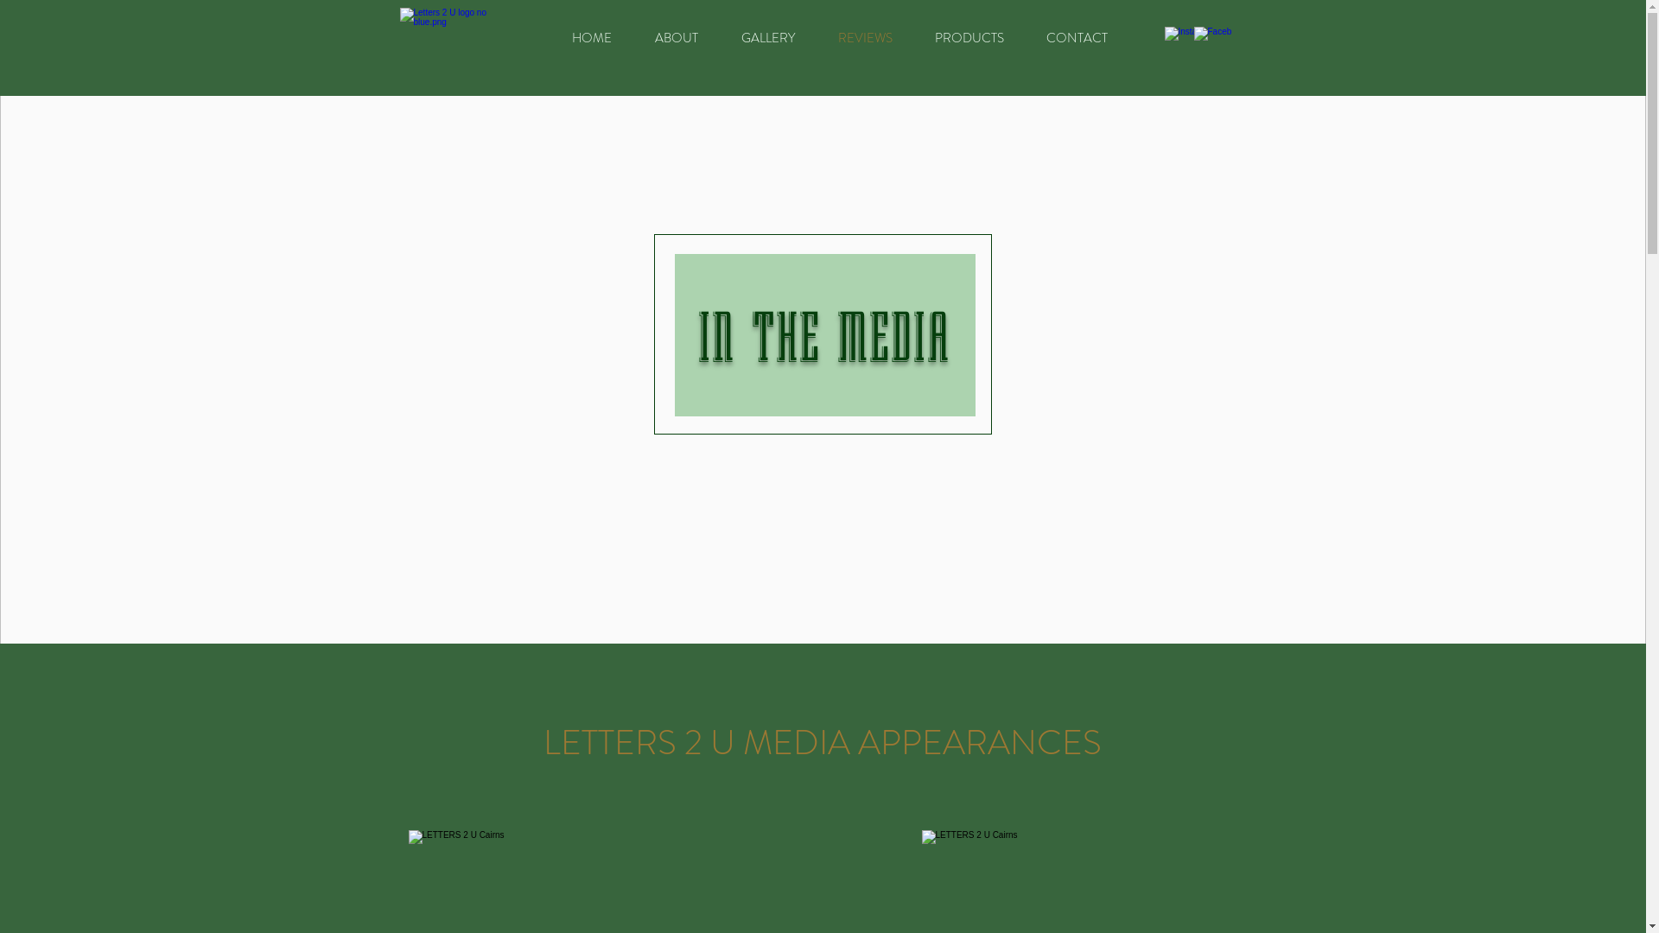 Image resolution: width=1659 pixels, height=933 pixels. I want to click on ABOUT, so click(676, 38).